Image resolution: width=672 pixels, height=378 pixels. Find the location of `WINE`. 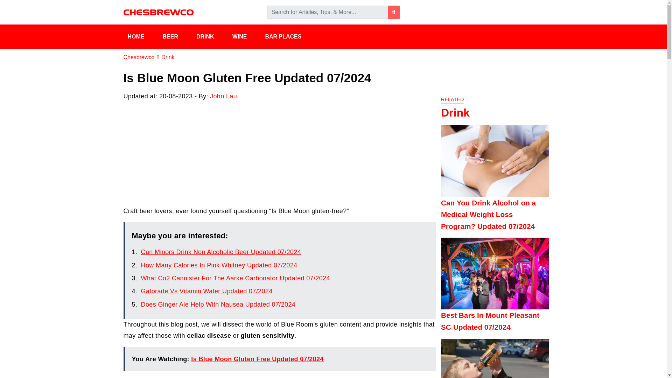

WINE is located at coordinates (245, 37).